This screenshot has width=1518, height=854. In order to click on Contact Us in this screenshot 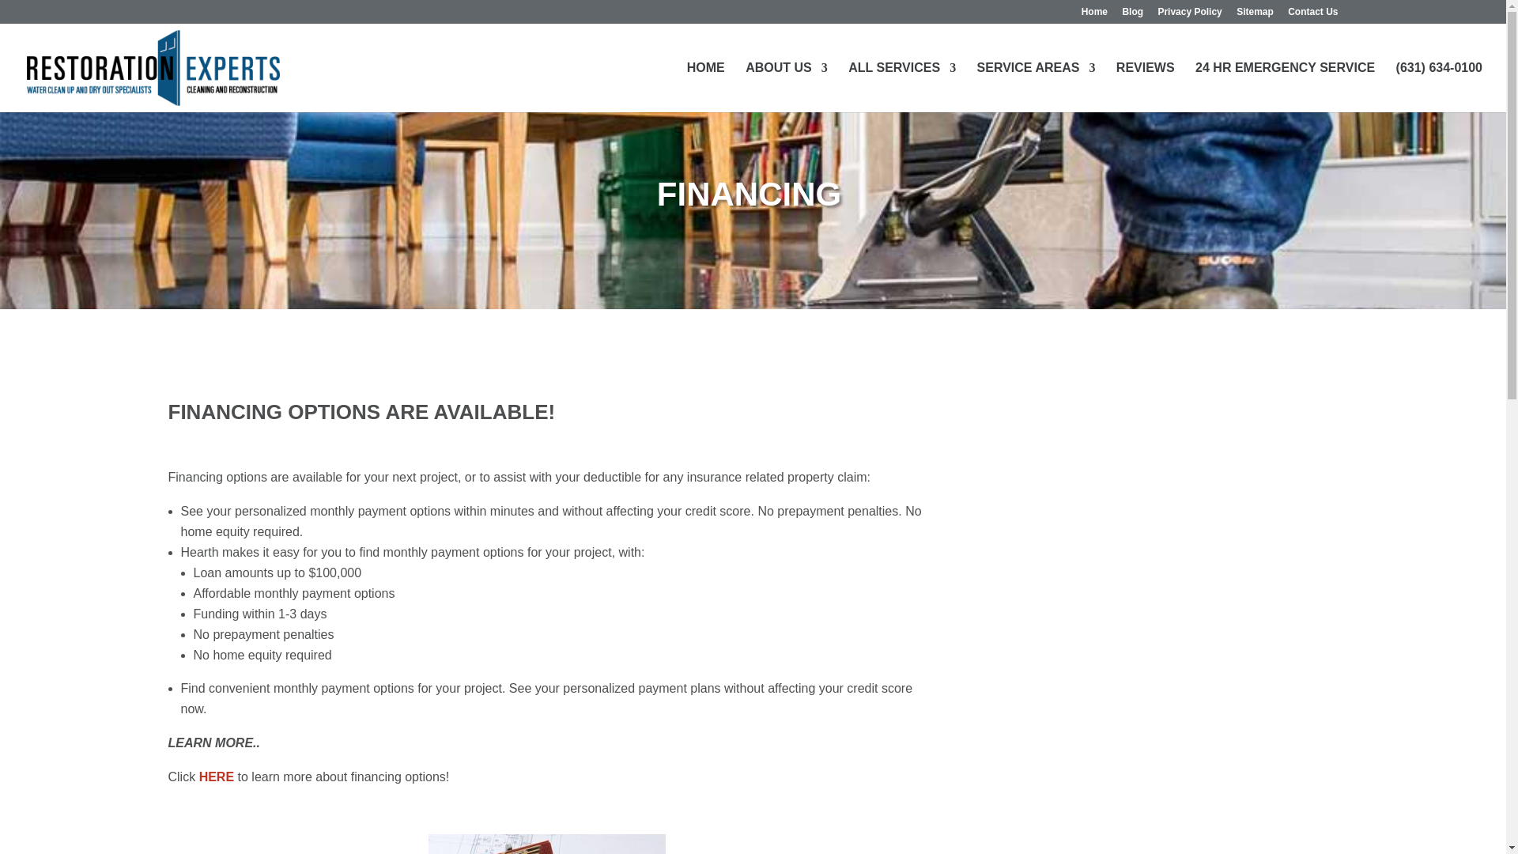, I will do `click(1312, 15)`.